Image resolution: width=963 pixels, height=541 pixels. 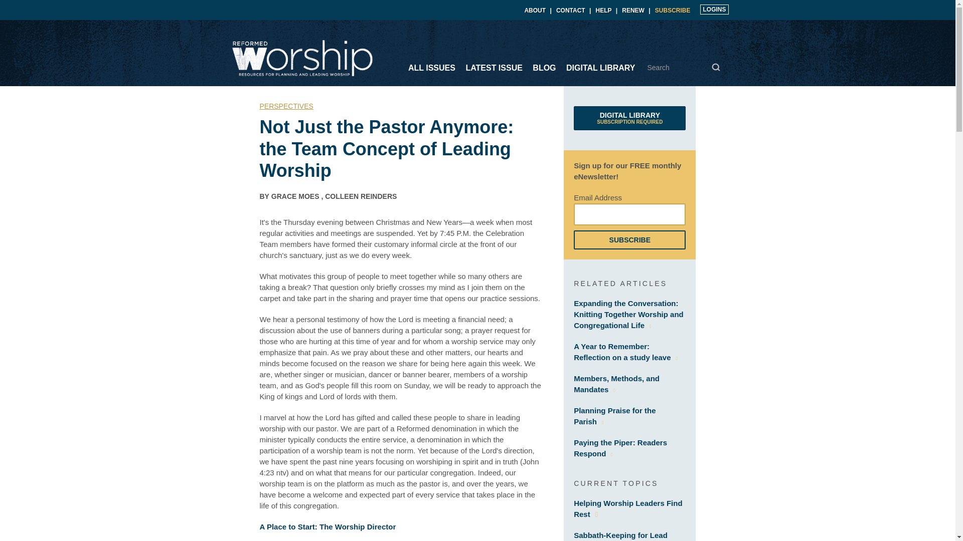 What do you see at coordinates (716, 67) in the screenshot?
I see `RENEW` at bounding box center [716, 67].